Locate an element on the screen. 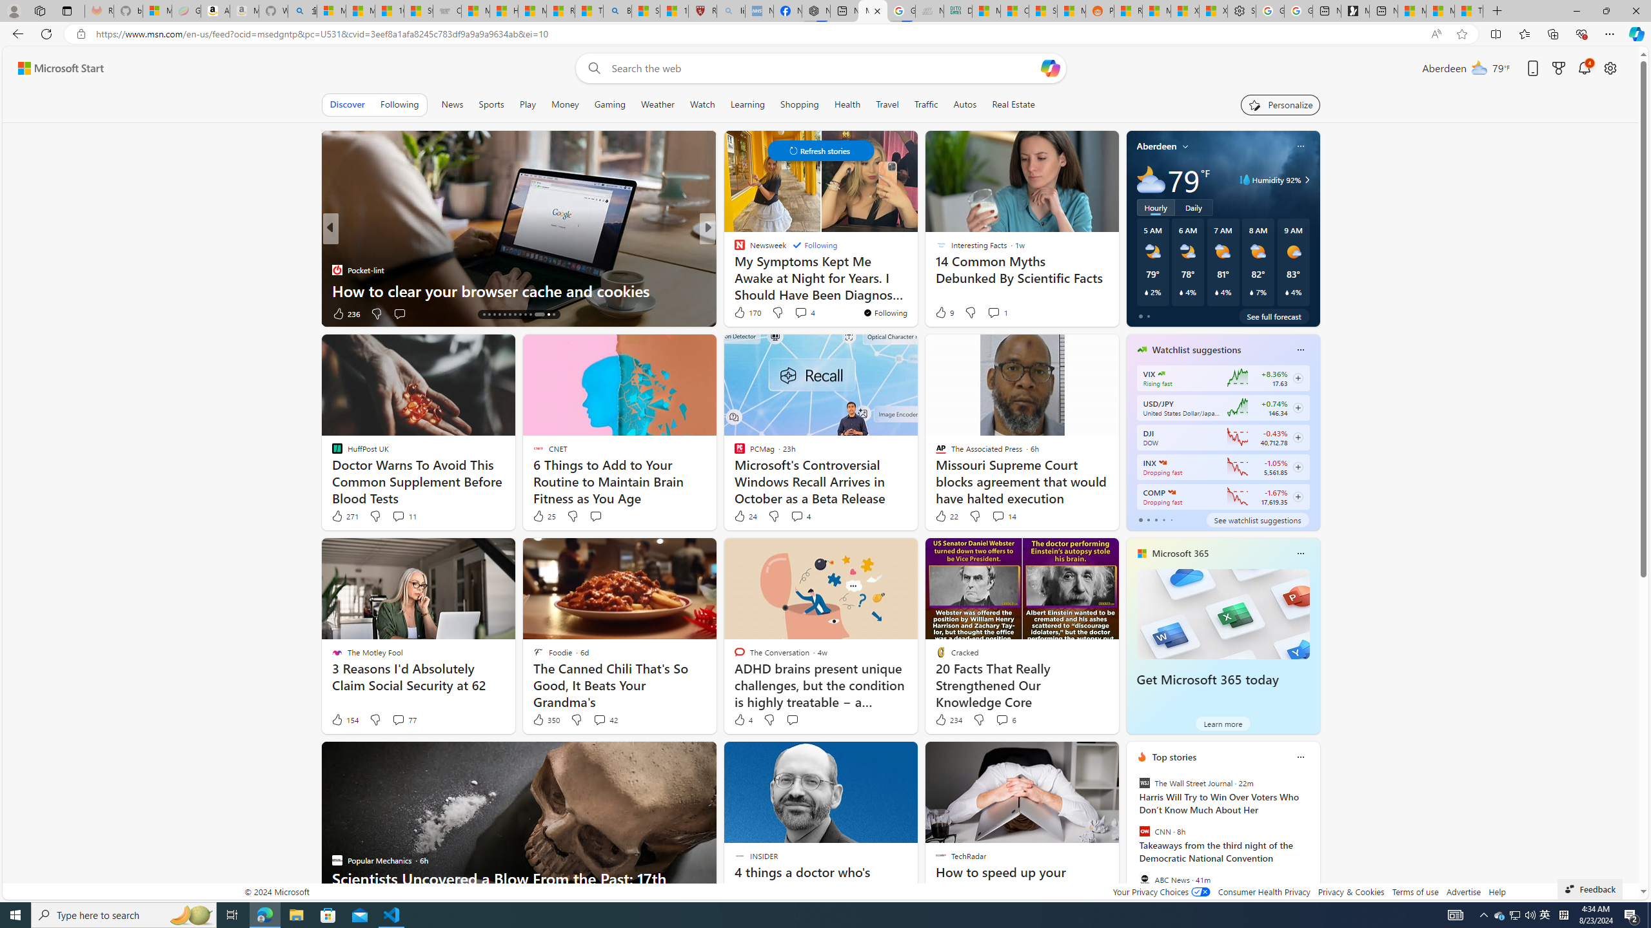  View comments 34 Comment is located at coordinates (797, 313).